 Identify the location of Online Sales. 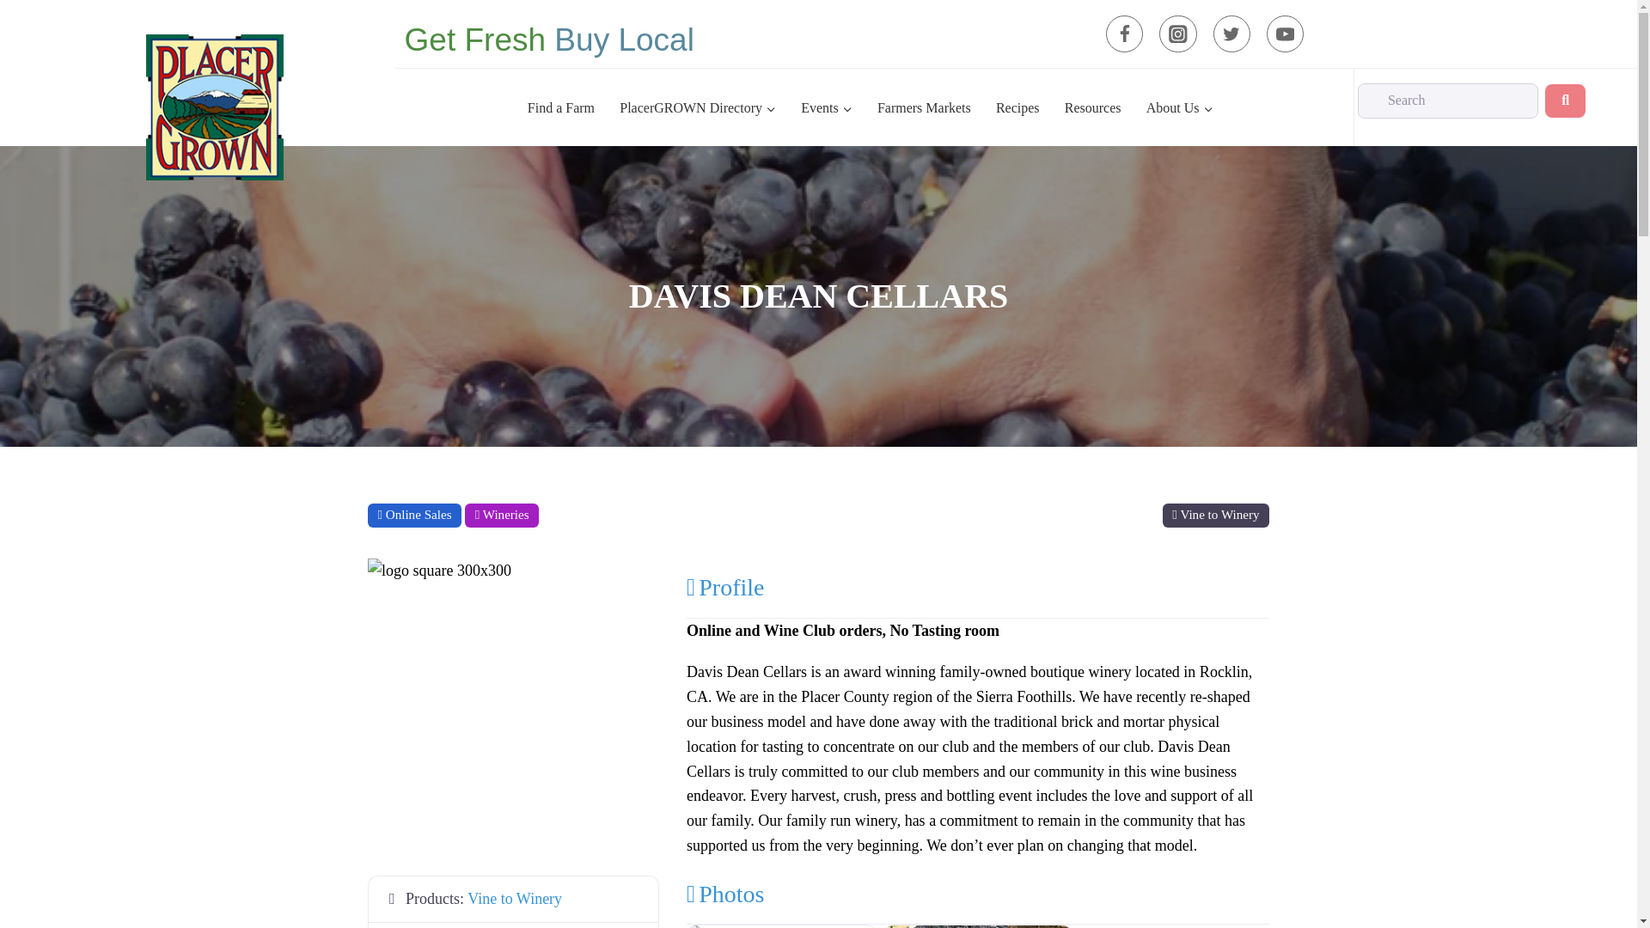
(414, 516).